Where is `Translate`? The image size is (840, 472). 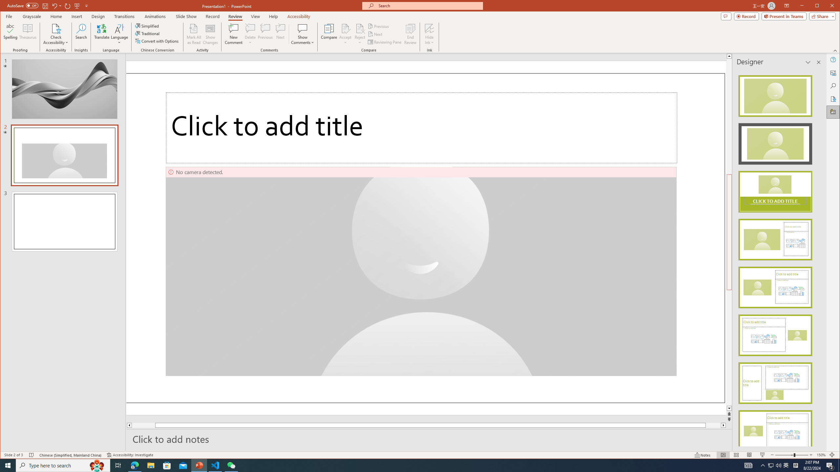
Translate is located at coordinates (102, 34).